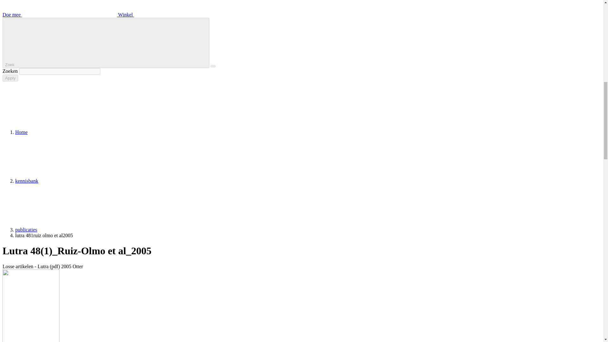 The height and width of the screenshot is (342, 608). What do you see at coordinates (106, 43) in the screenshot?
I see `publicaties` at bounding box center [106, 43].